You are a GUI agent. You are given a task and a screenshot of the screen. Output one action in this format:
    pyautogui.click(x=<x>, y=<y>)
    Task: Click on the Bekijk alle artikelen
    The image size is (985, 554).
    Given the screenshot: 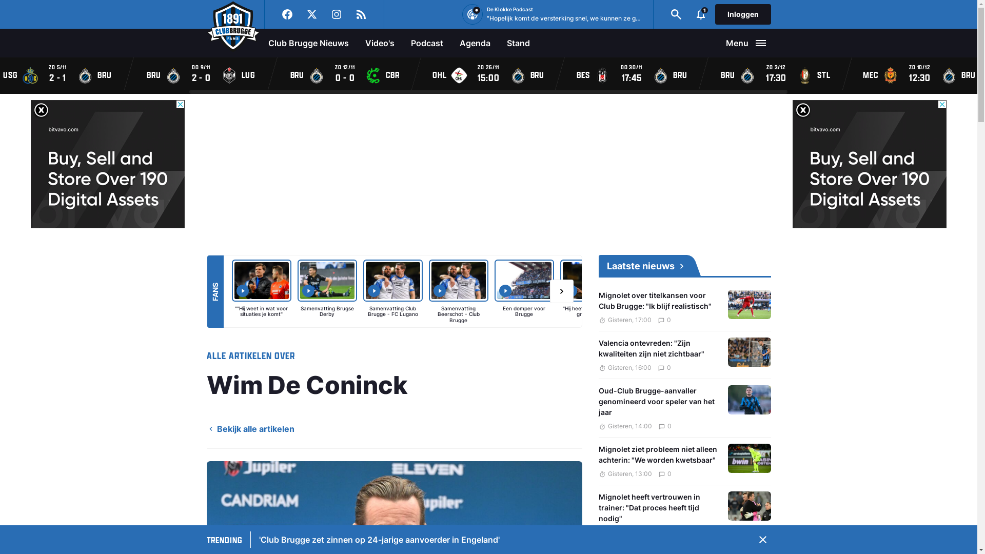 What is the action you would take?
    pyautogui.click(x=250, y=429)
    